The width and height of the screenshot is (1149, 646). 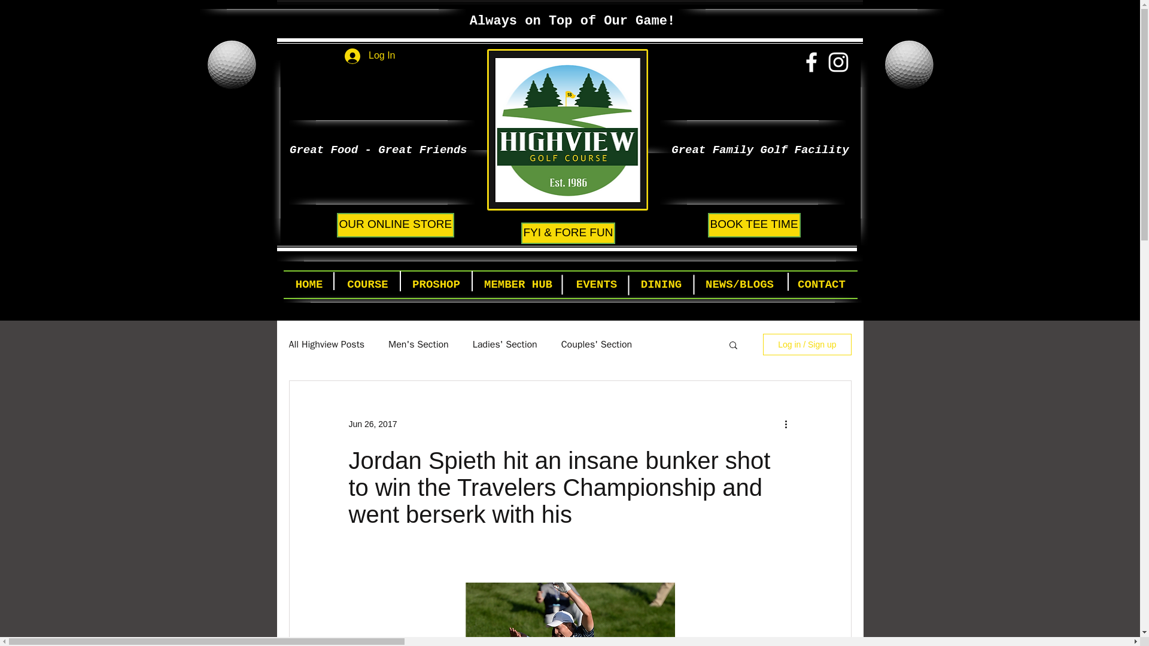 What do you see at coordinates (437, 285) in the screenshot?
I see `PROSHOP` at bounding box center [437, 285].